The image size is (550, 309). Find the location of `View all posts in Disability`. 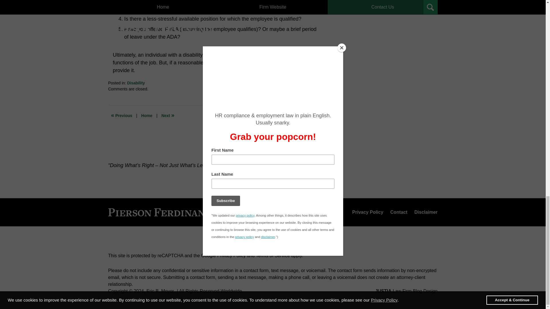

View all posts in Disability is located at coordinates (136, 83).